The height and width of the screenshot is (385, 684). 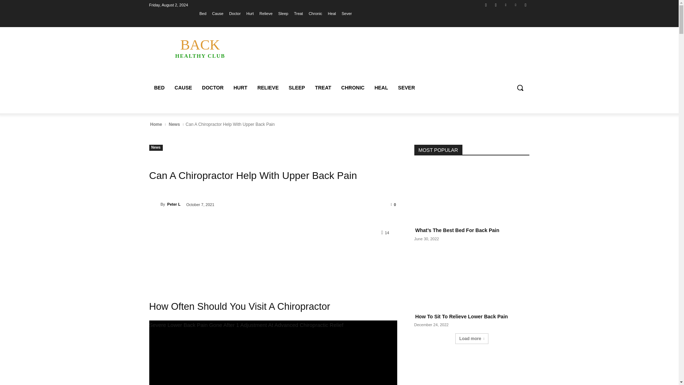 What do you see at coordinates (486, 5) in the screenshot?
I see `View all posts in News` at bounding box center [486, 5].